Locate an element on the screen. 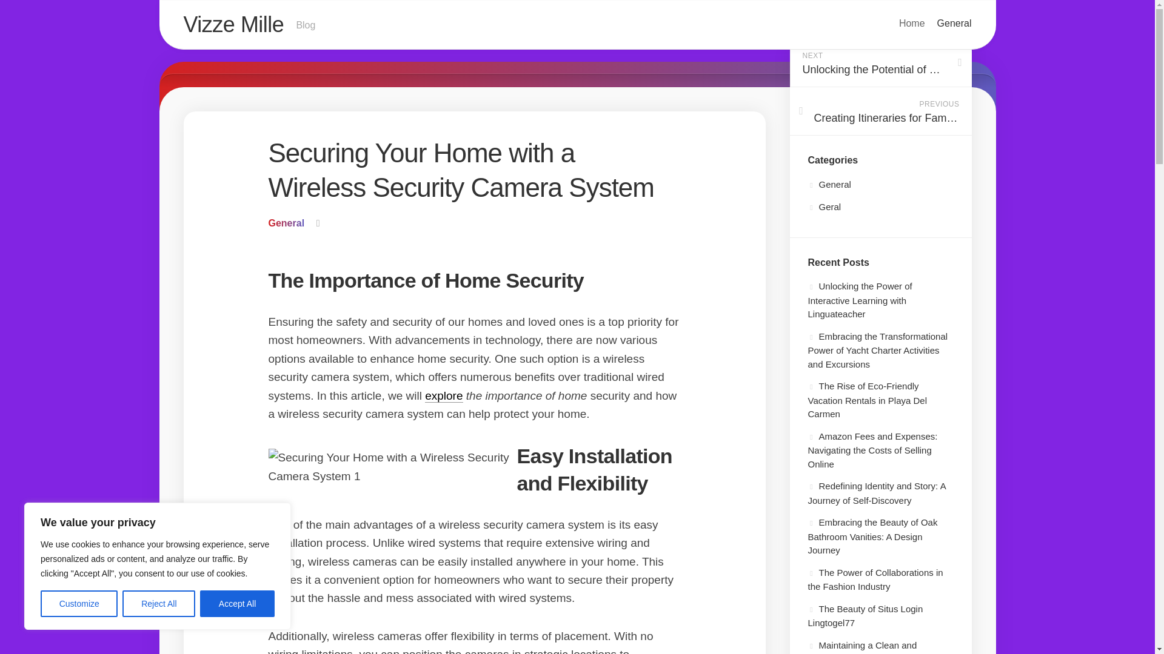 The height and width of the screenshot is (654, 1164). Accept All is located at coordinates (954, 23).